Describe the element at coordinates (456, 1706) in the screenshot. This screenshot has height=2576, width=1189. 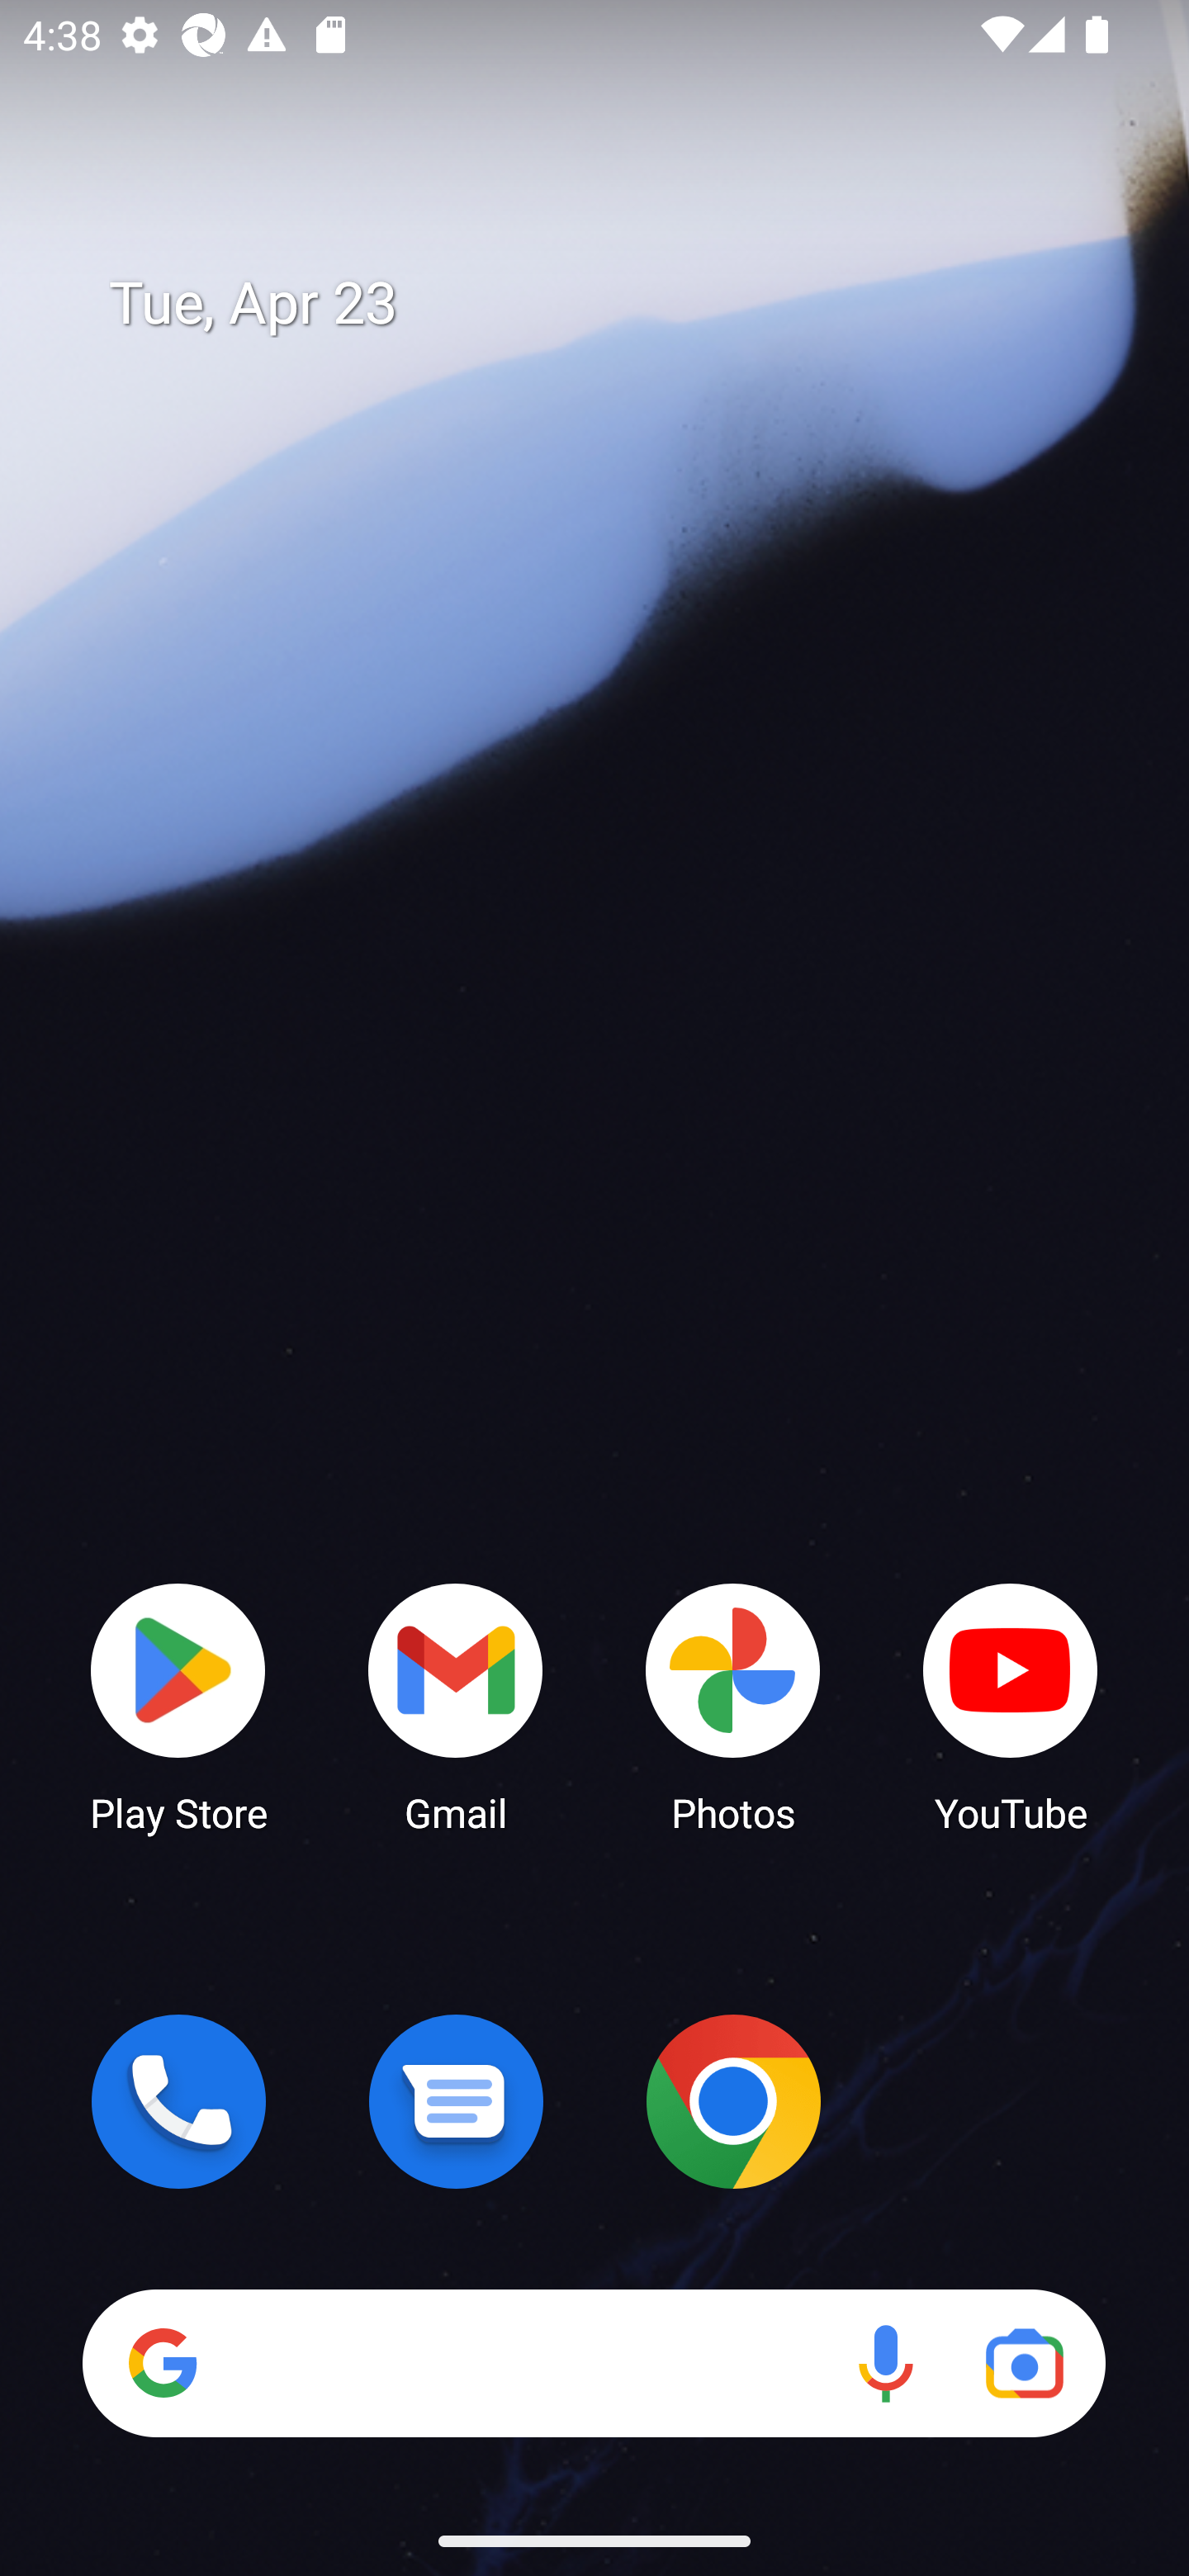
I see `Gmail` at that location.